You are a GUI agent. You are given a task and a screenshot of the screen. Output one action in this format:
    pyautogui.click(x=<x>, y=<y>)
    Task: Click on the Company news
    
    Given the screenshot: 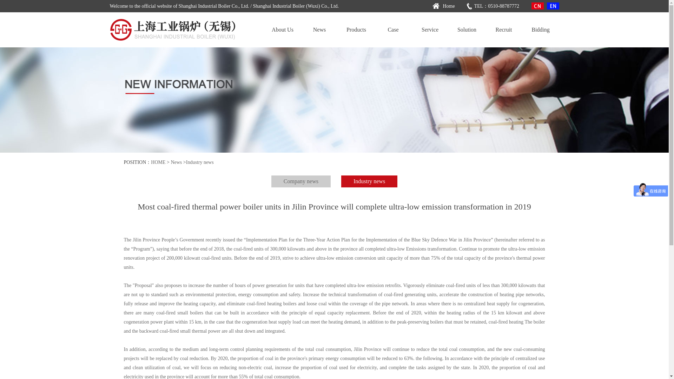 What is the action you would take?
    pyautogui.click(x=301, y=181)
    